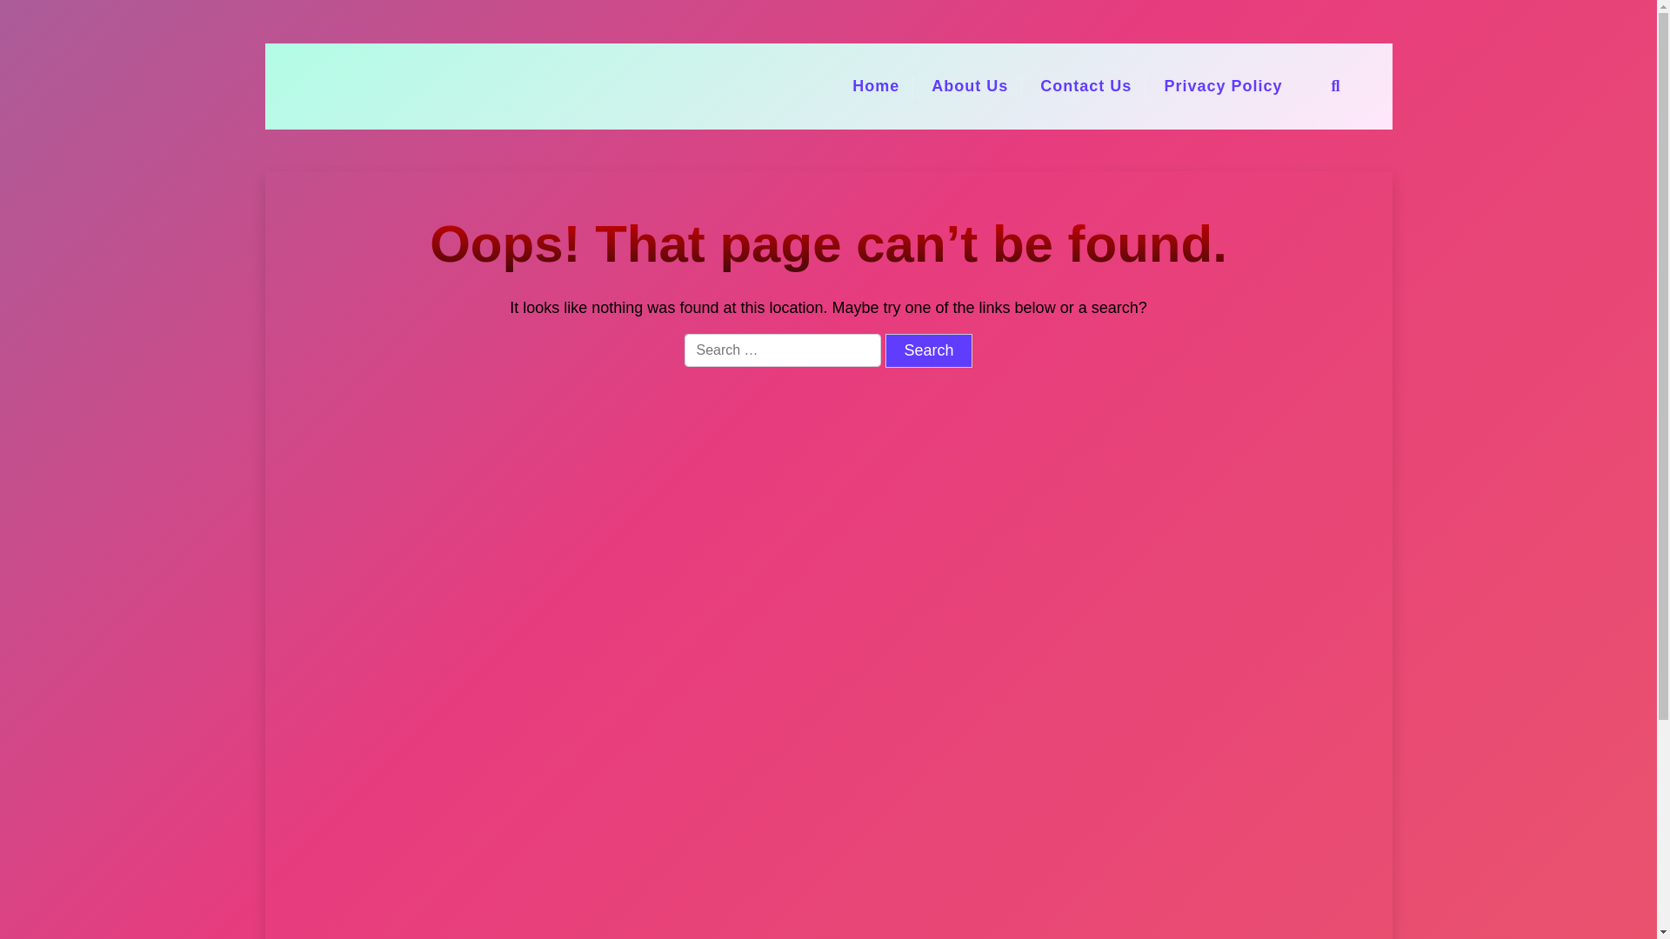  What do you see at coordinates (1177, 469) in the screenshot?
I see `Search` at bounding box center [1177, 469].